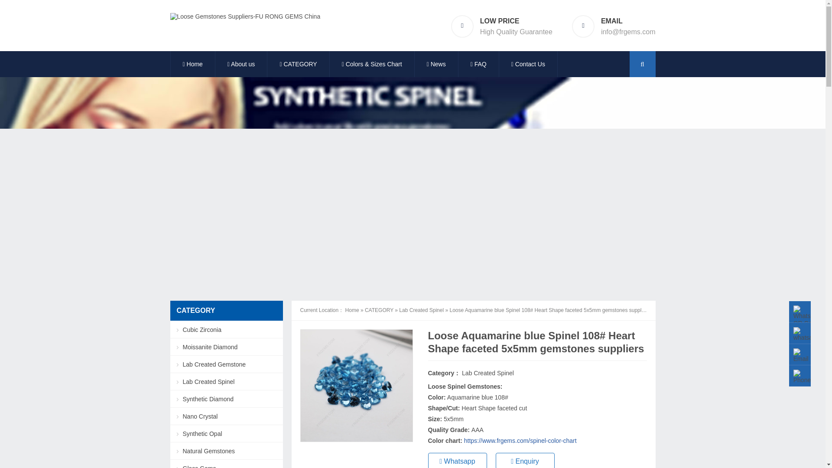 Image resolution: width=832 pixels, height=468 pixels. I want to click on FAQ, so click(478, 66).